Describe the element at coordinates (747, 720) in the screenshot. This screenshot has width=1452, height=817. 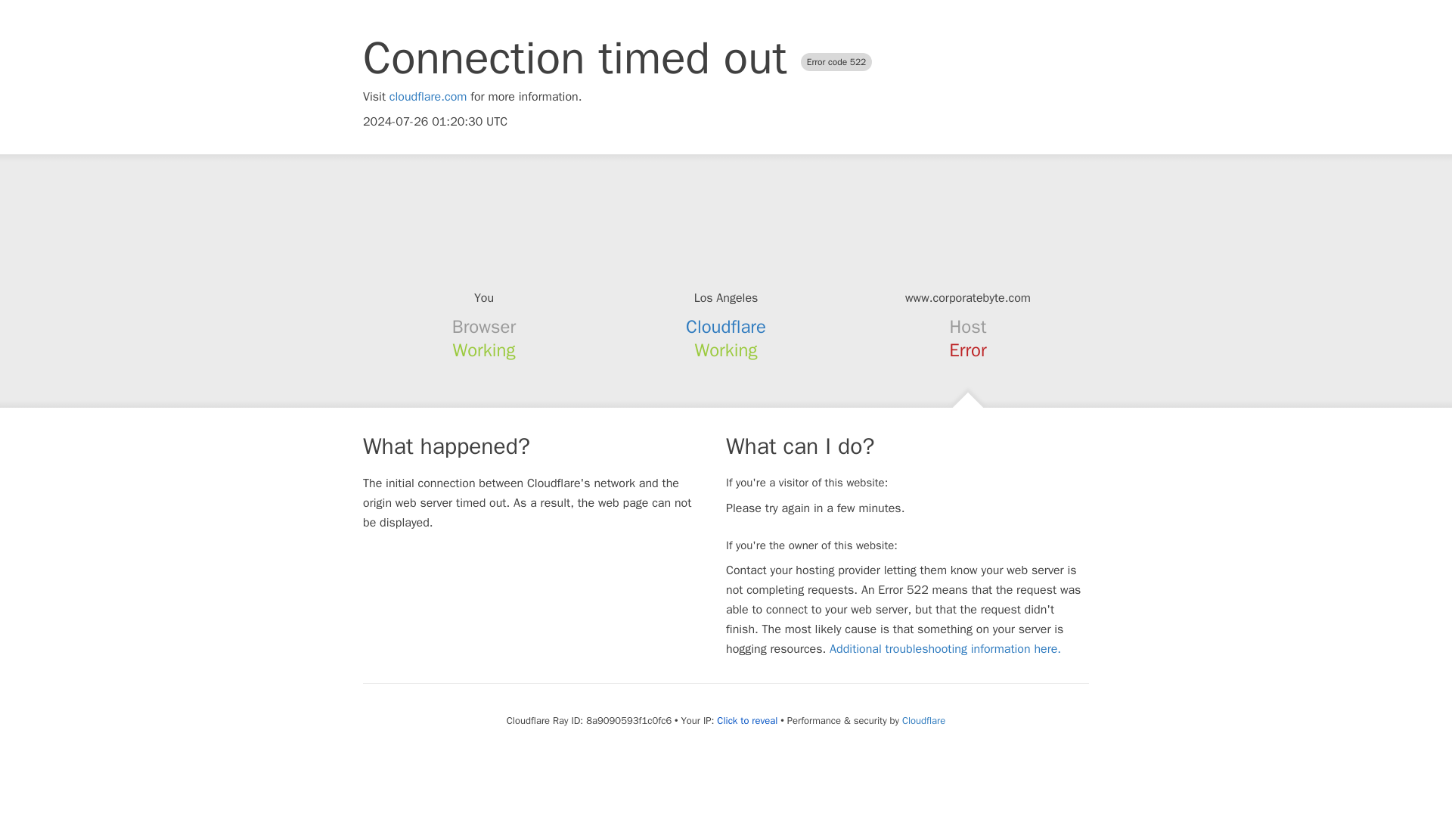
I see `Click to reveal` at that location.